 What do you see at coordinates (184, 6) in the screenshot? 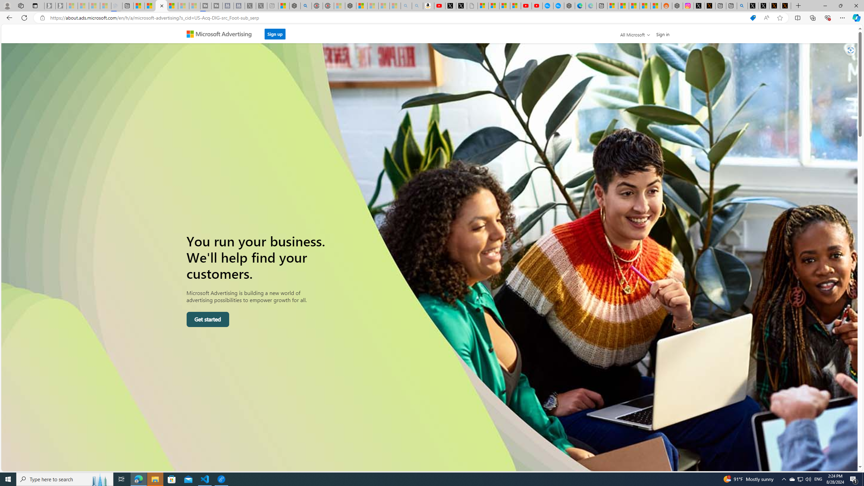
I see `Microsoft Start - Sleeping` at bounding box center [184, 6].